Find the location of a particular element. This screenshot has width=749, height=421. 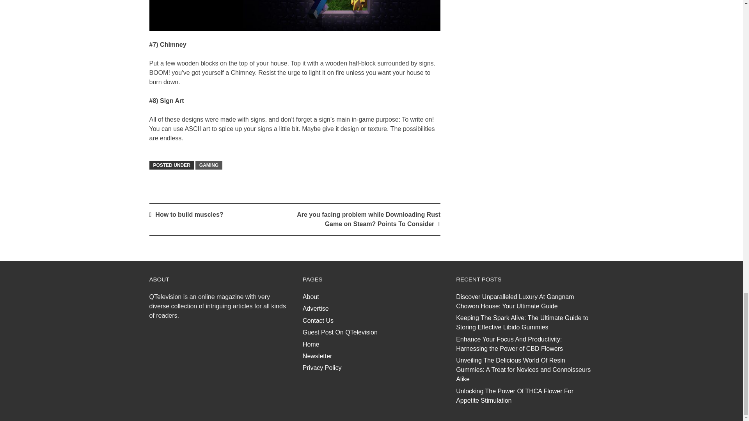

How to build muscles? is located at coordinates (189, 214).